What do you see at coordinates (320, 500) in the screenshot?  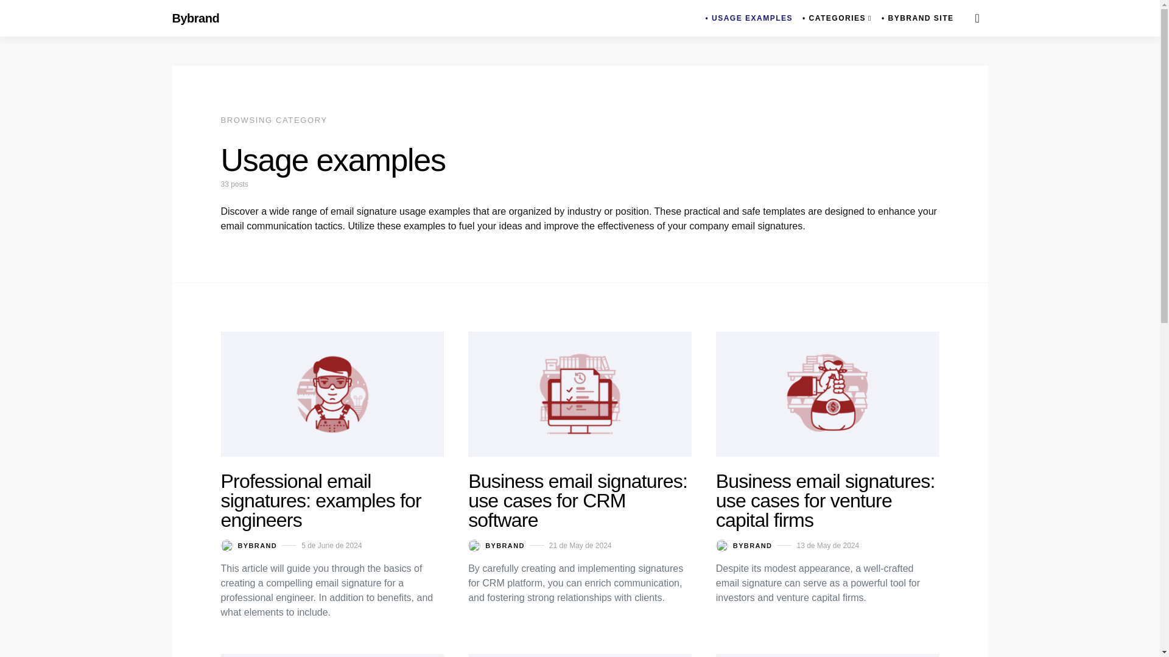 I see `Professional email signatures: examples for engineers` at bounding box center [320, 500].